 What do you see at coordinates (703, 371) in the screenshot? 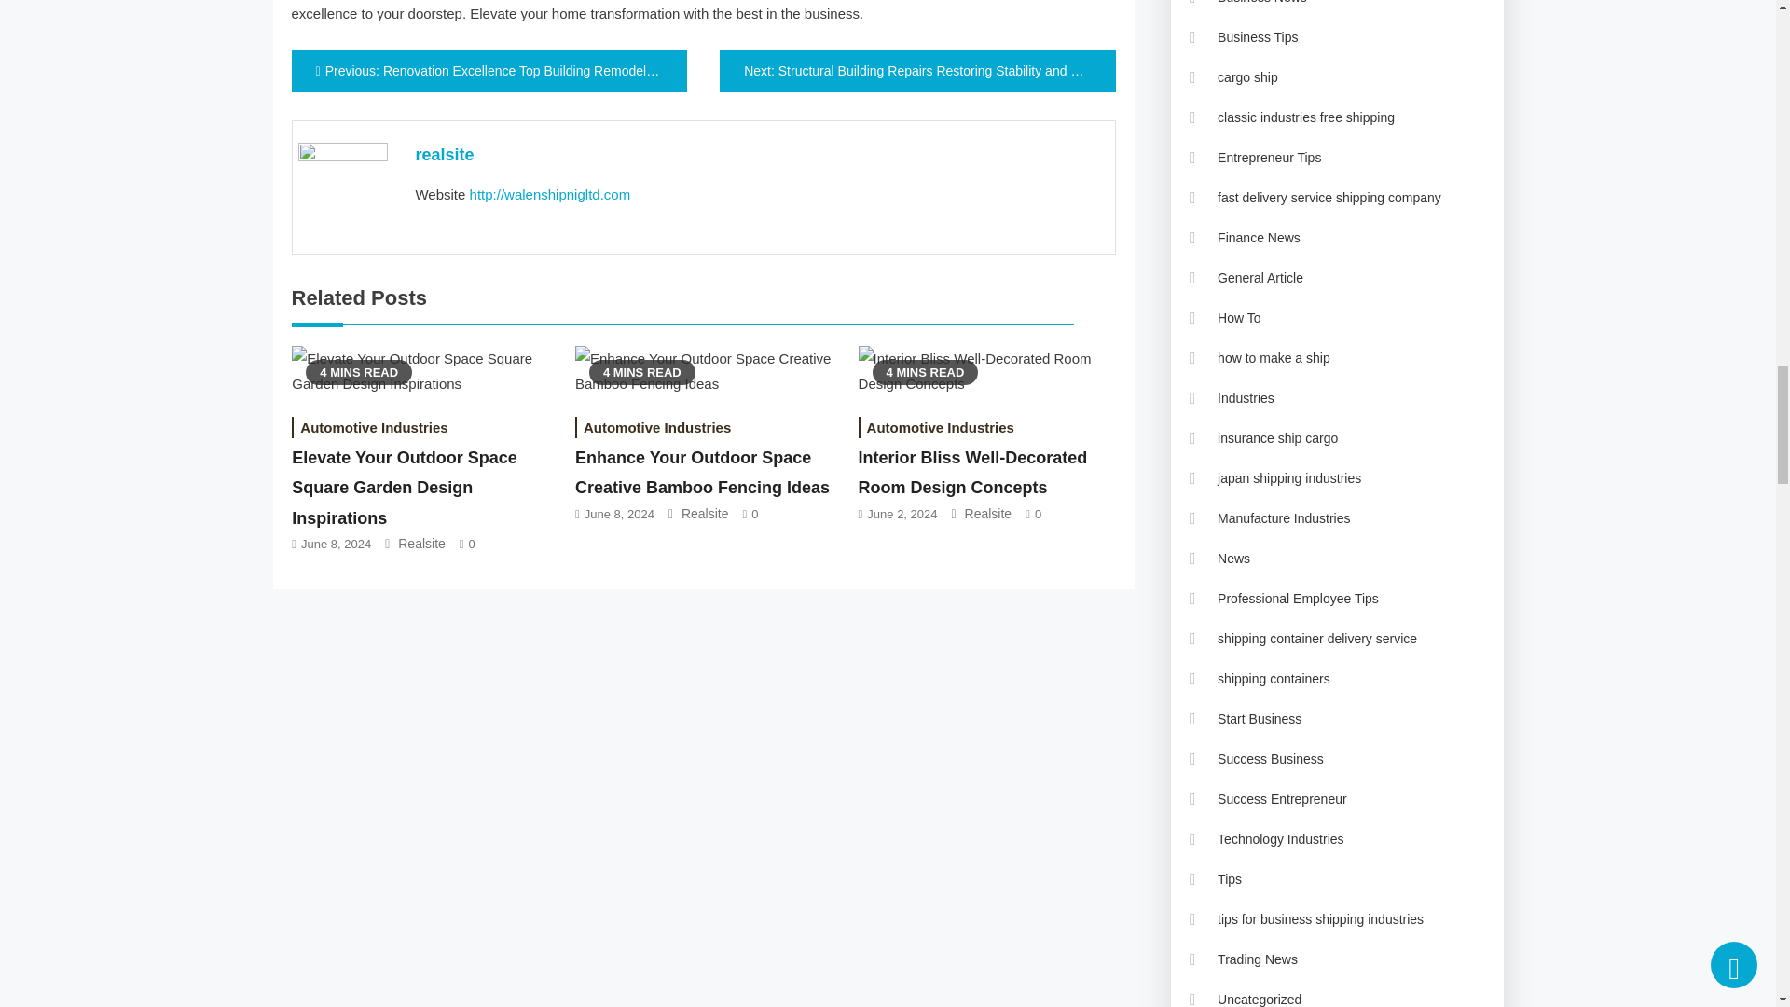
I see `Enhance Your Outdoor Space Creative Bamboo Fencing Ideas` at bounding box center [703, 371].